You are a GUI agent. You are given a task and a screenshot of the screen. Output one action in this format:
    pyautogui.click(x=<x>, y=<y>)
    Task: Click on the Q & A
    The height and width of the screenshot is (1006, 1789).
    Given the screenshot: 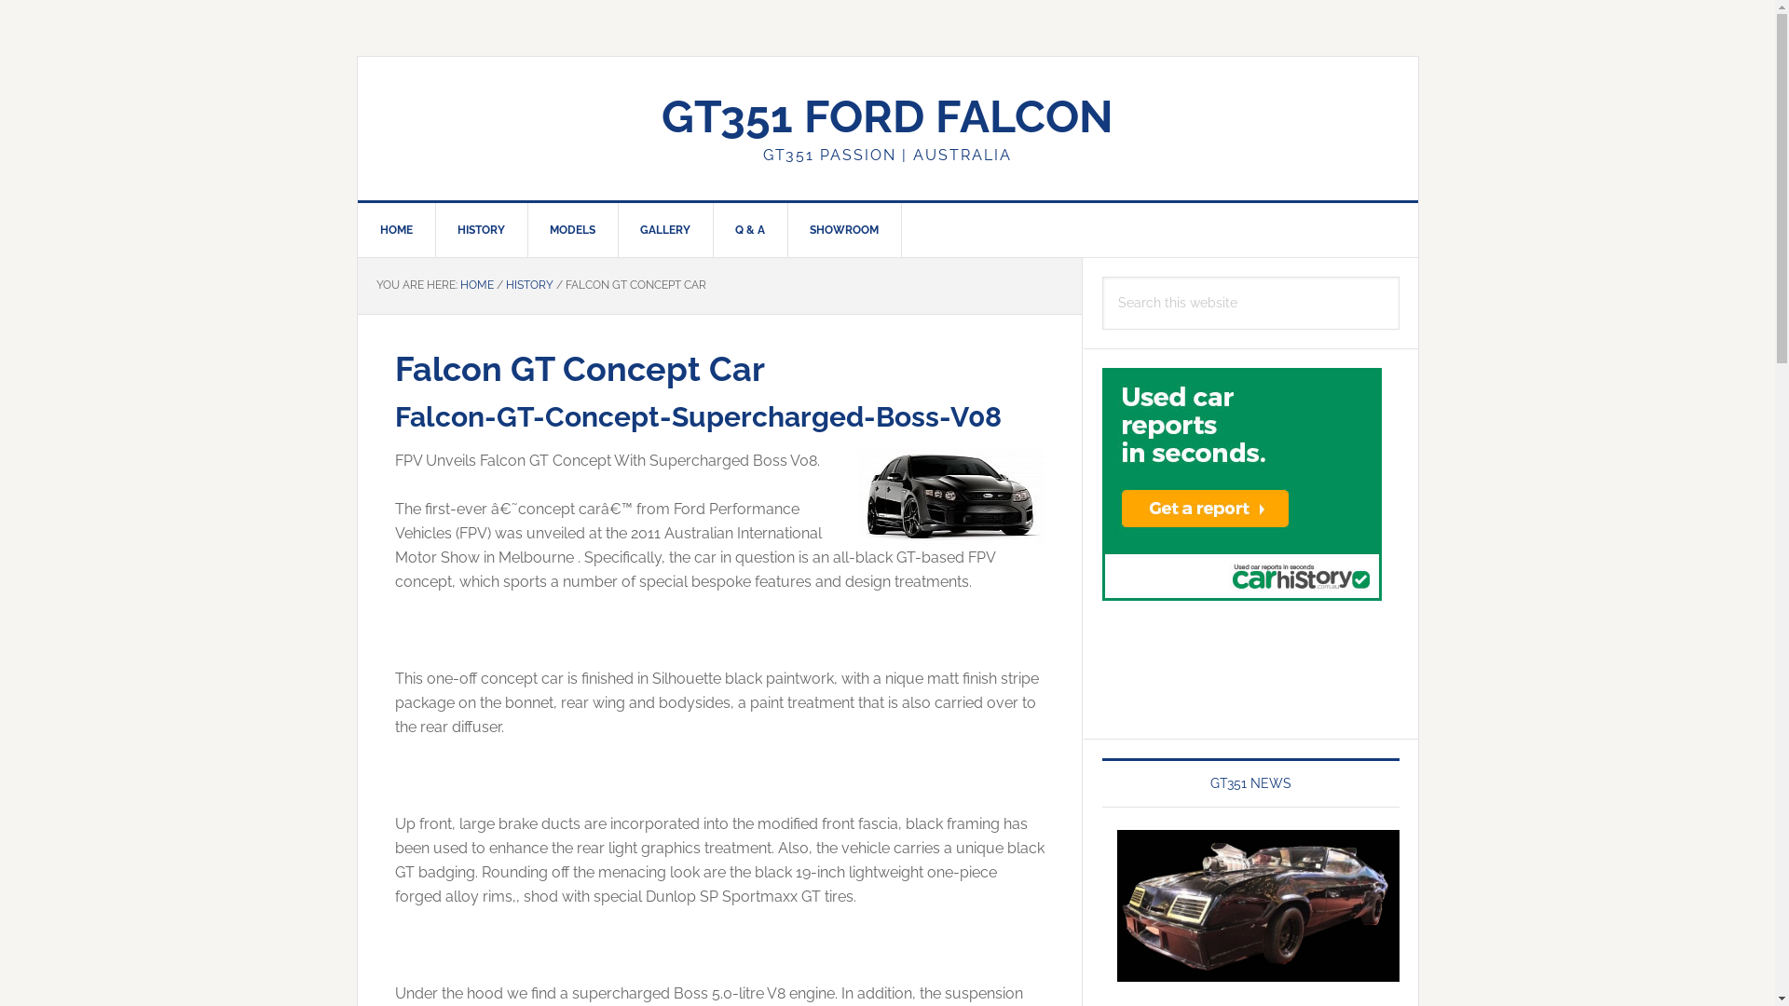 What is the action you would take?
    pyautogui.click(x=749, y=230)
    